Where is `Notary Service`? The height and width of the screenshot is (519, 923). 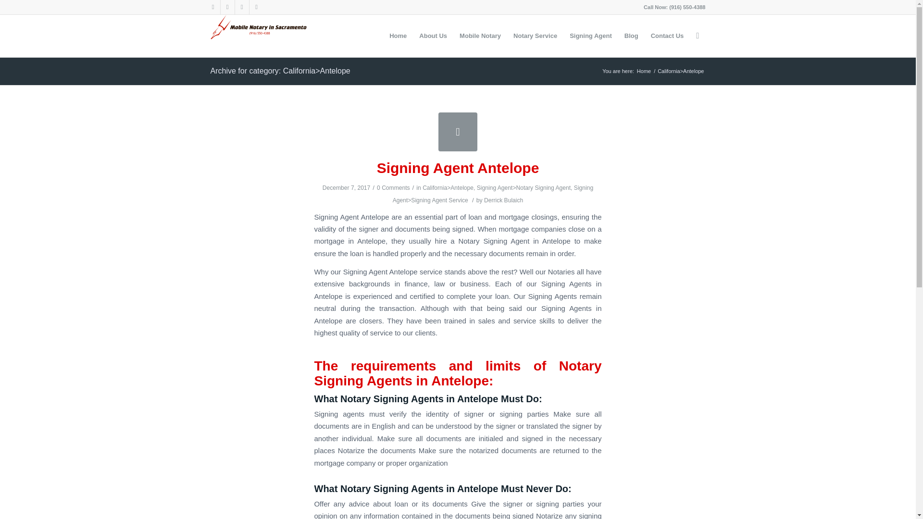 Notary Service is located at coordinates (535, 36).